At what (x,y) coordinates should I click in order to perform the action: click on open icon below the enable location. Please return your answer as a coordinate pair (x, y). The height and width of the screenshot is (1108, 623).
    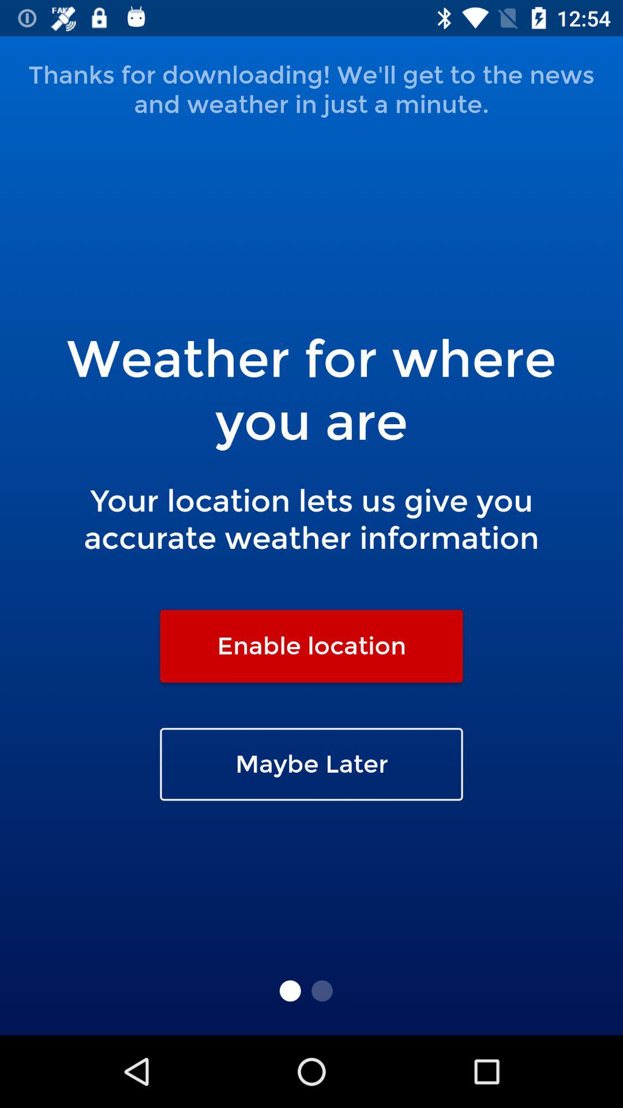
    Looking at the image, I should click on (311, 764).